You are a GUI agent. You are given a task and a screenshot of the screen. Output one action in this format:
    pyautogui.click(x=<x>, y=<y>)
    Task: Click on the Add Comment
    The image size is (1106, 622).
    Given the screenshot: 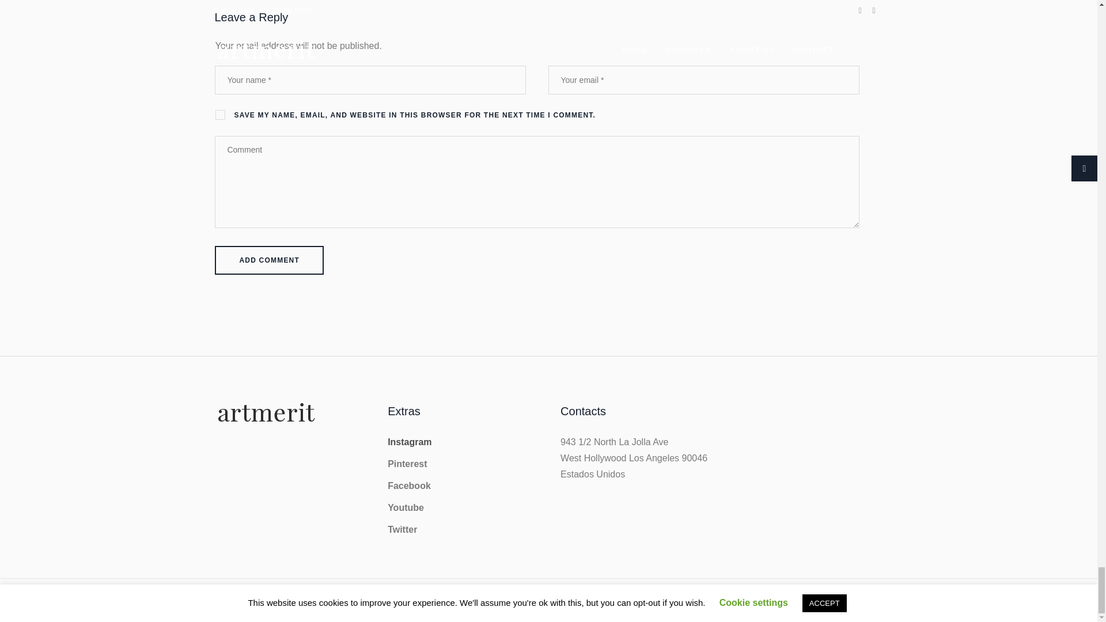 What is the action you would take?
    pyautogui.click(x=269, y=260)
    